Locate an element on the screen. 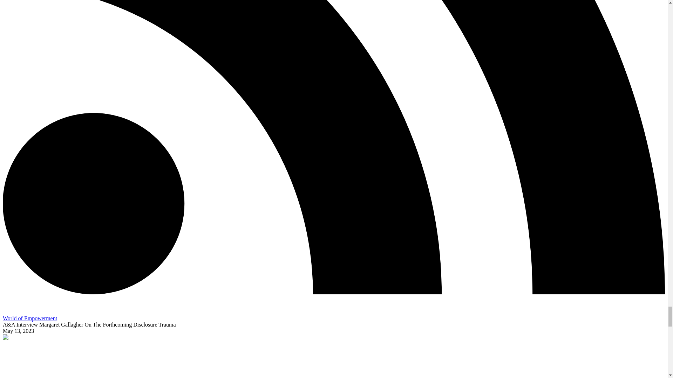 The image size is (673, 378). Record audio message is located at coordinates (7, 312).